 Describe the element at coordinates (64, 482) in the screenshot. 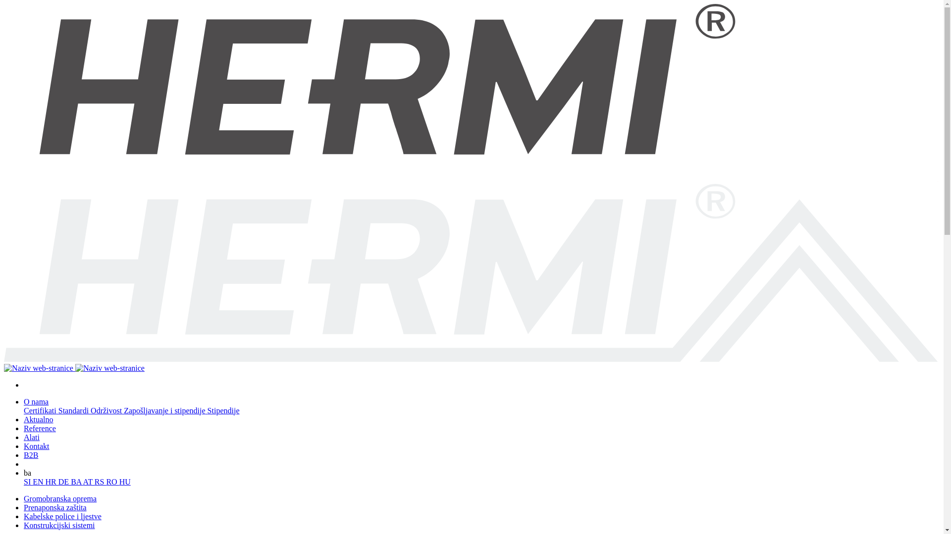

I see `DE` at that location.